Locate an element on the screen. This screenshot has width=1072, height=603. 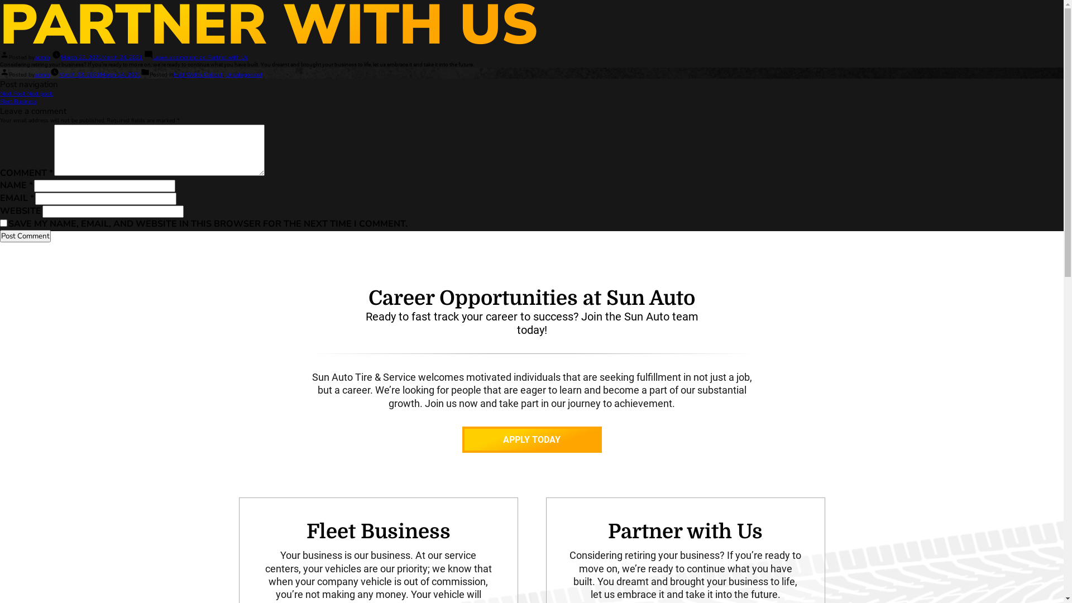
Leave a comment on Partner with Us is located at coordinates (200, 58).